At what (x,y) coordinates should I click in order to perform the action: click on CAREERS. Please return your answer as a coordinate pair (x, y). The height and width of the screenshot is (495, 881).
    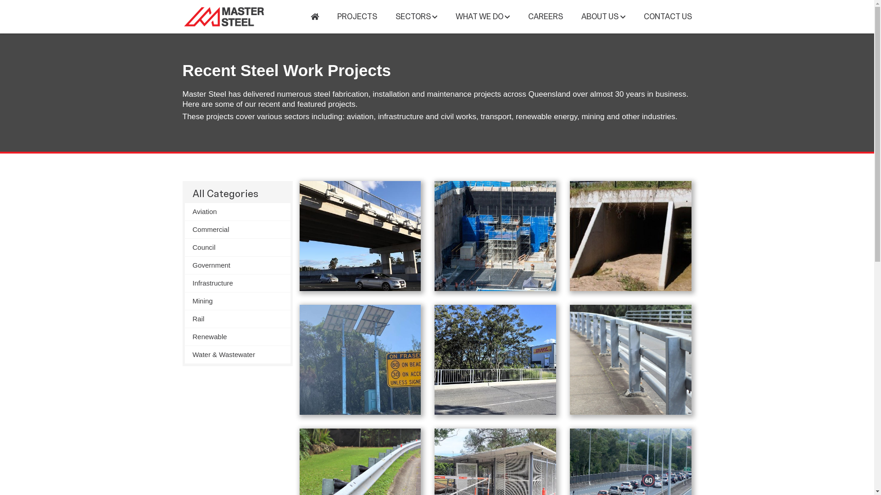
    Looking at the image, I should click on (546, 16).